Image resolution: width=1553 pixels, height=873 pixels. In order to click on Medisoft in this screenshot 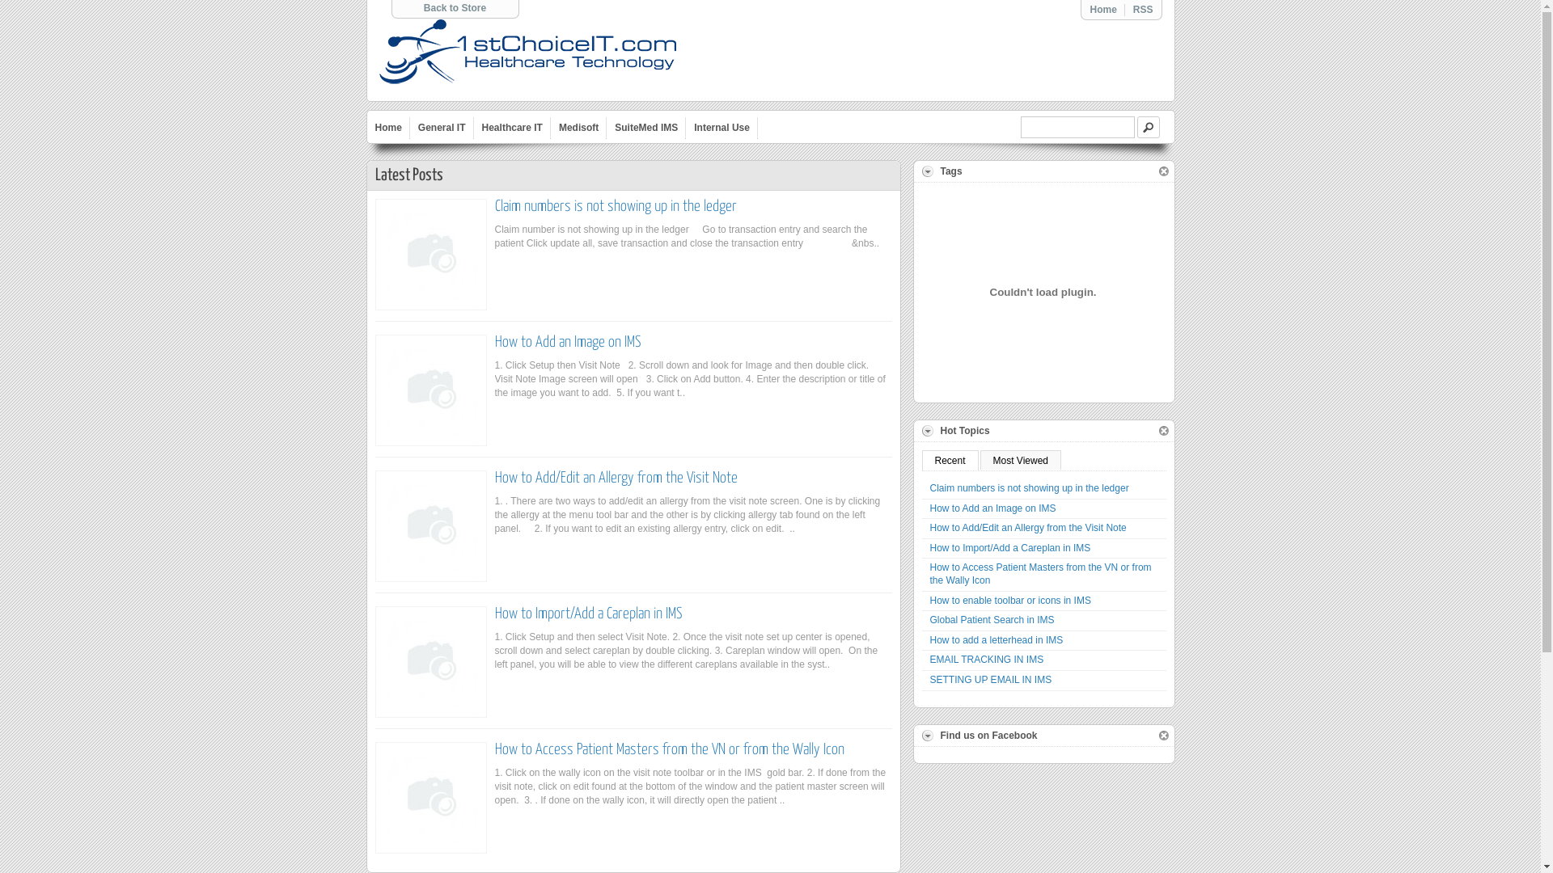, I will do `click(579, 127)`.